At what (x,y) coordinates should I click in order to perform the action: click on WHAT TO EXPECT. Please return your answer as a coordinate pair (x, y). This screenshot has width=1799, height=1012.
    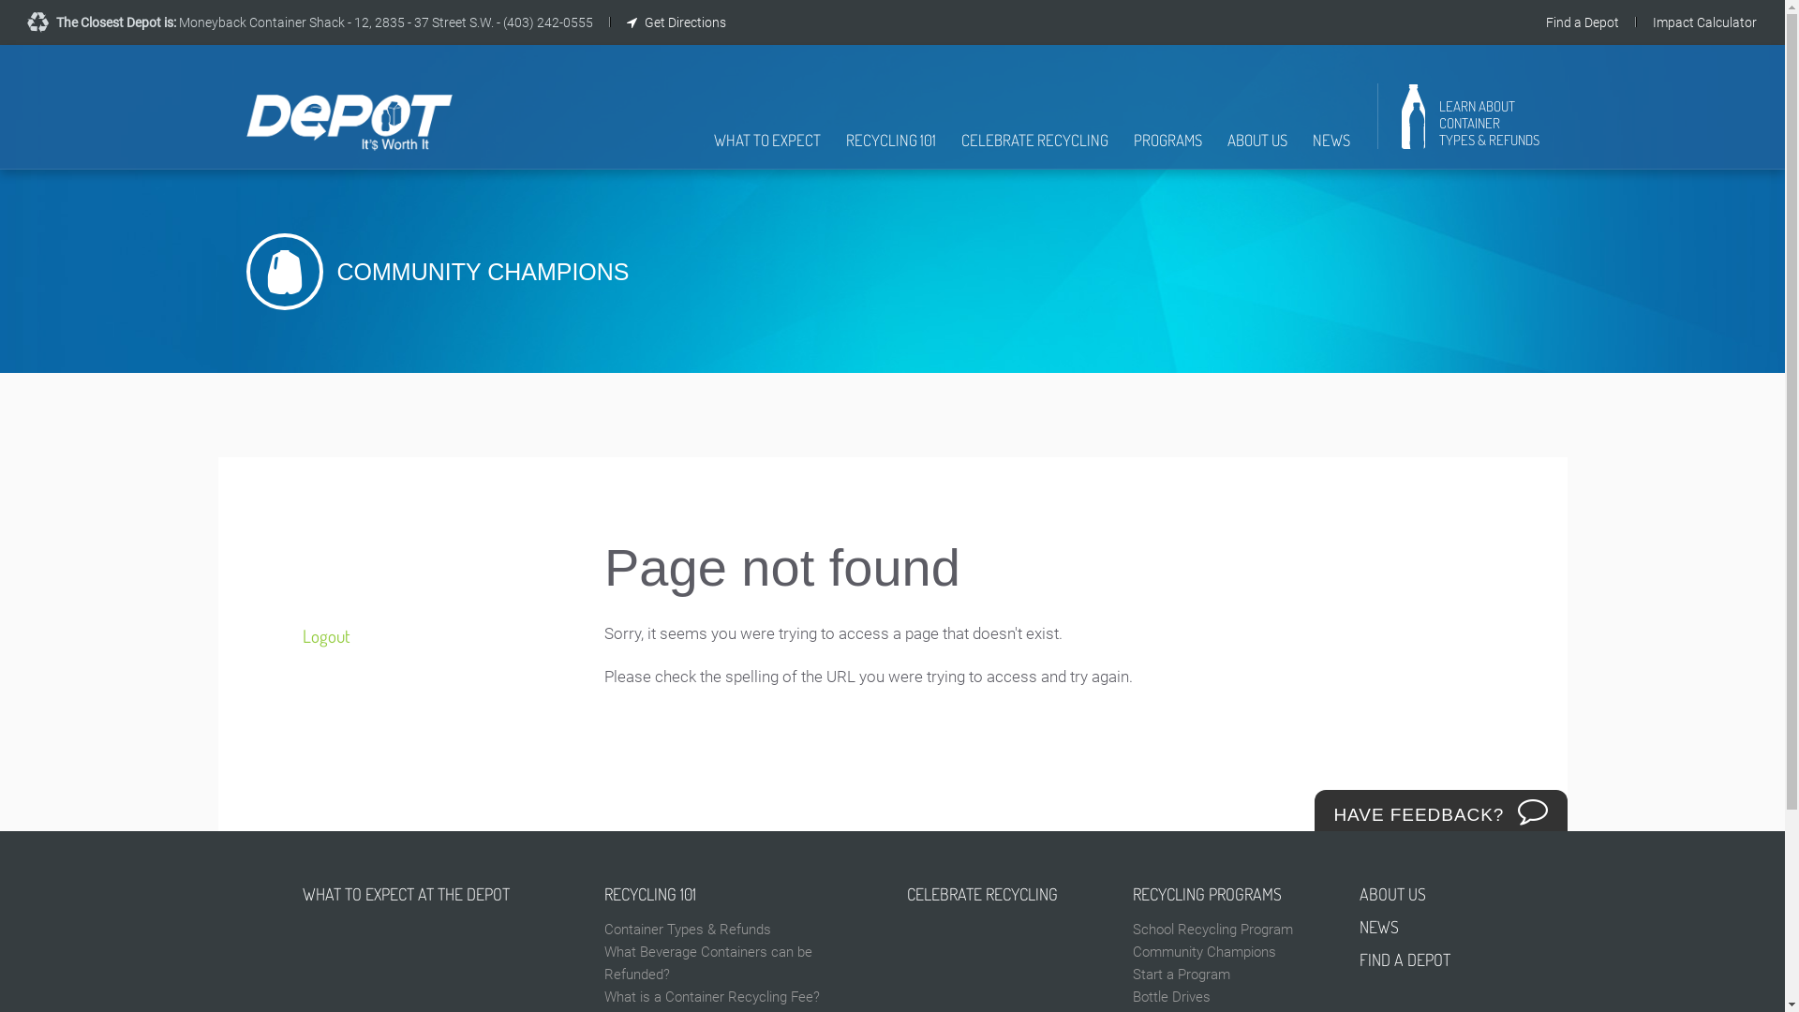
    Looking at the image, I should click on (767, 150).